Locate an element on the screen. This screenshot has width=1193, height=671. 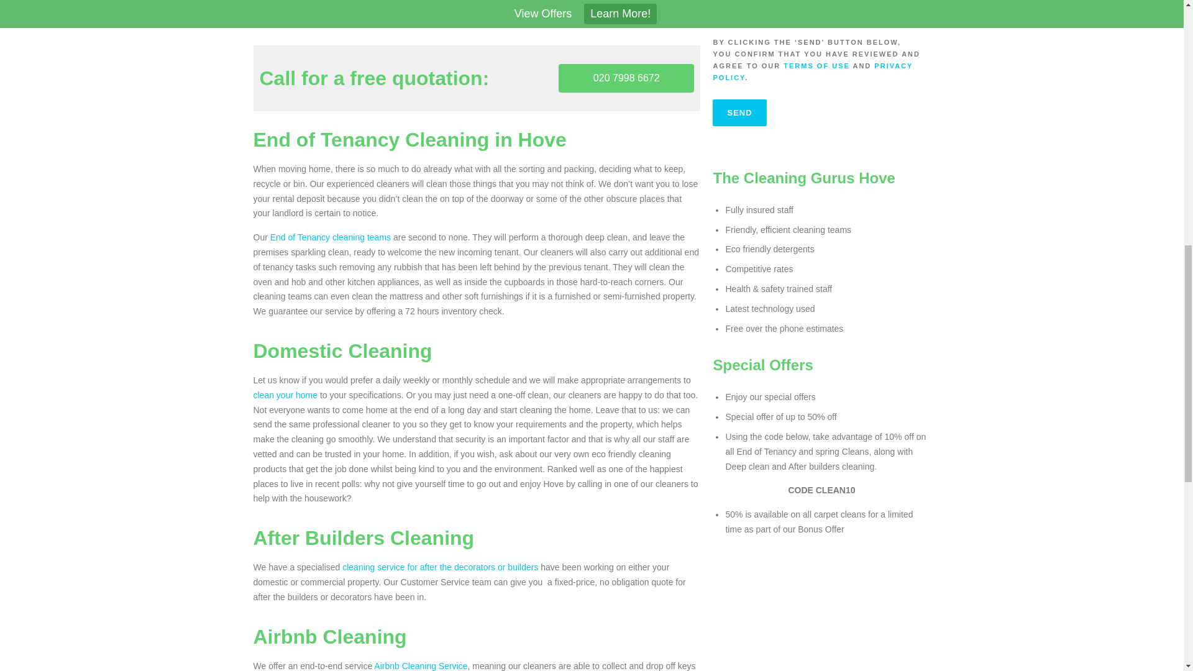
Yes is located at coordinates (751, 8).